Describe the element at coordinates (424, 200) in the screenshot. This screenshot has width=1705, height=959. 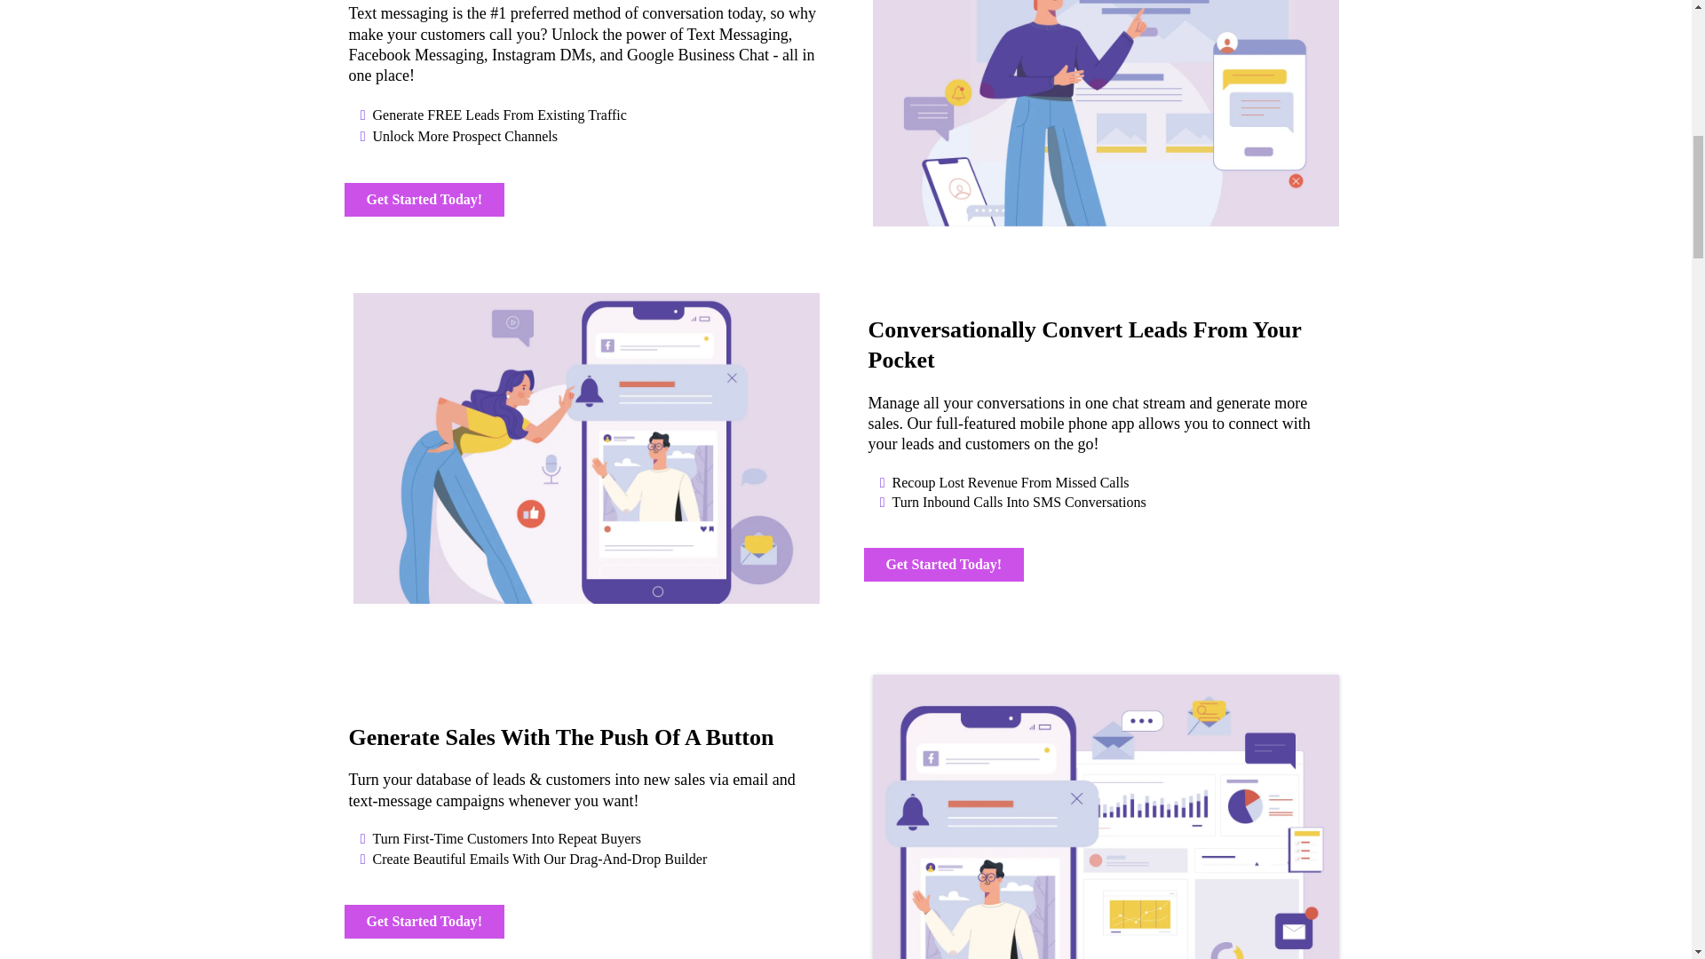
I see `Get Started Today!` at that location.